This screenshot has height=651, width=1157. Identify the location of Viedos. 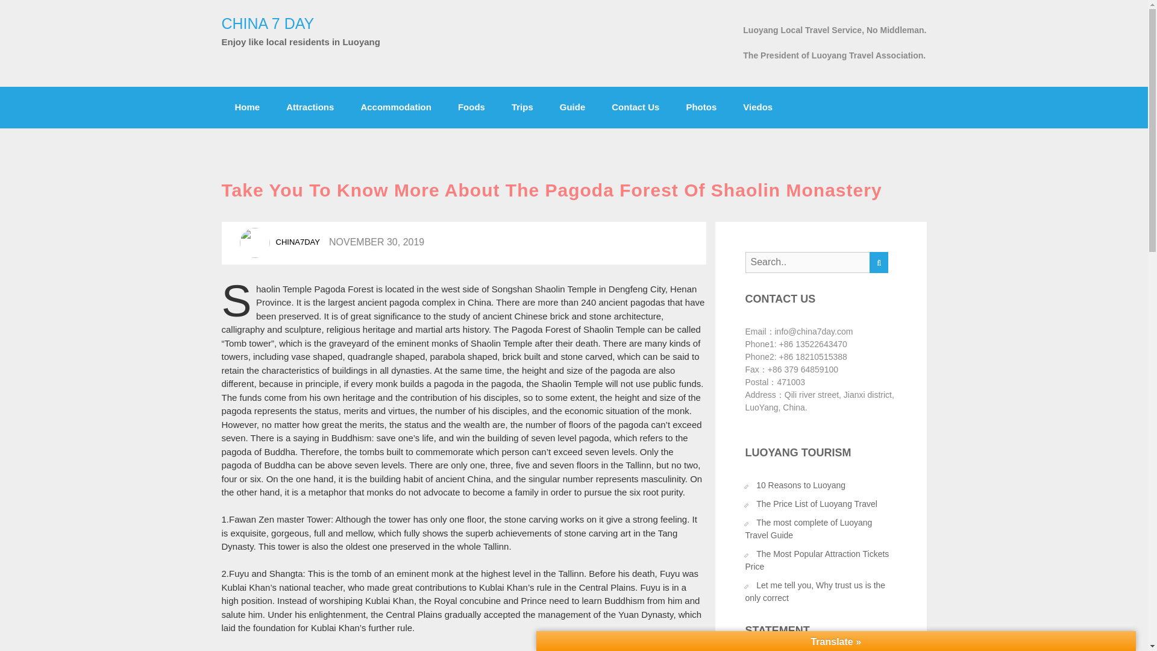
(757, 107).